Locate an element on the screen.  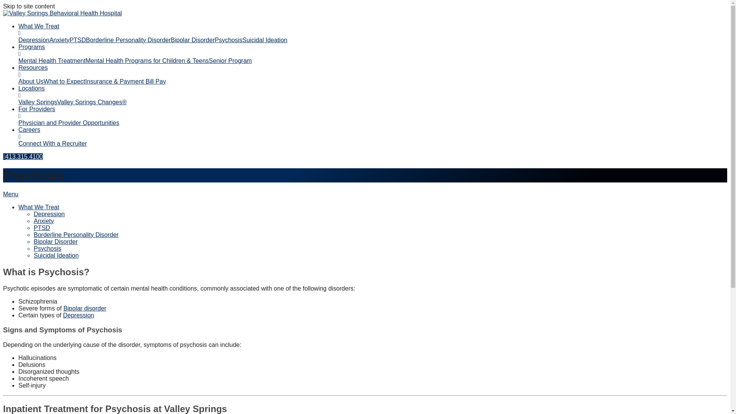
PTSD is located at coordinates (42, 228).